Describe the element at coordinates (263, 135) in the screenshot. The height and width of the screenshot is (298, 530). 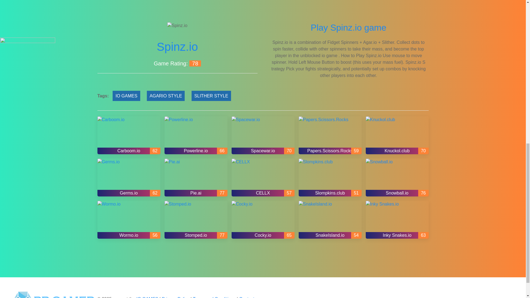
I see `Spacewar.io` at that location.